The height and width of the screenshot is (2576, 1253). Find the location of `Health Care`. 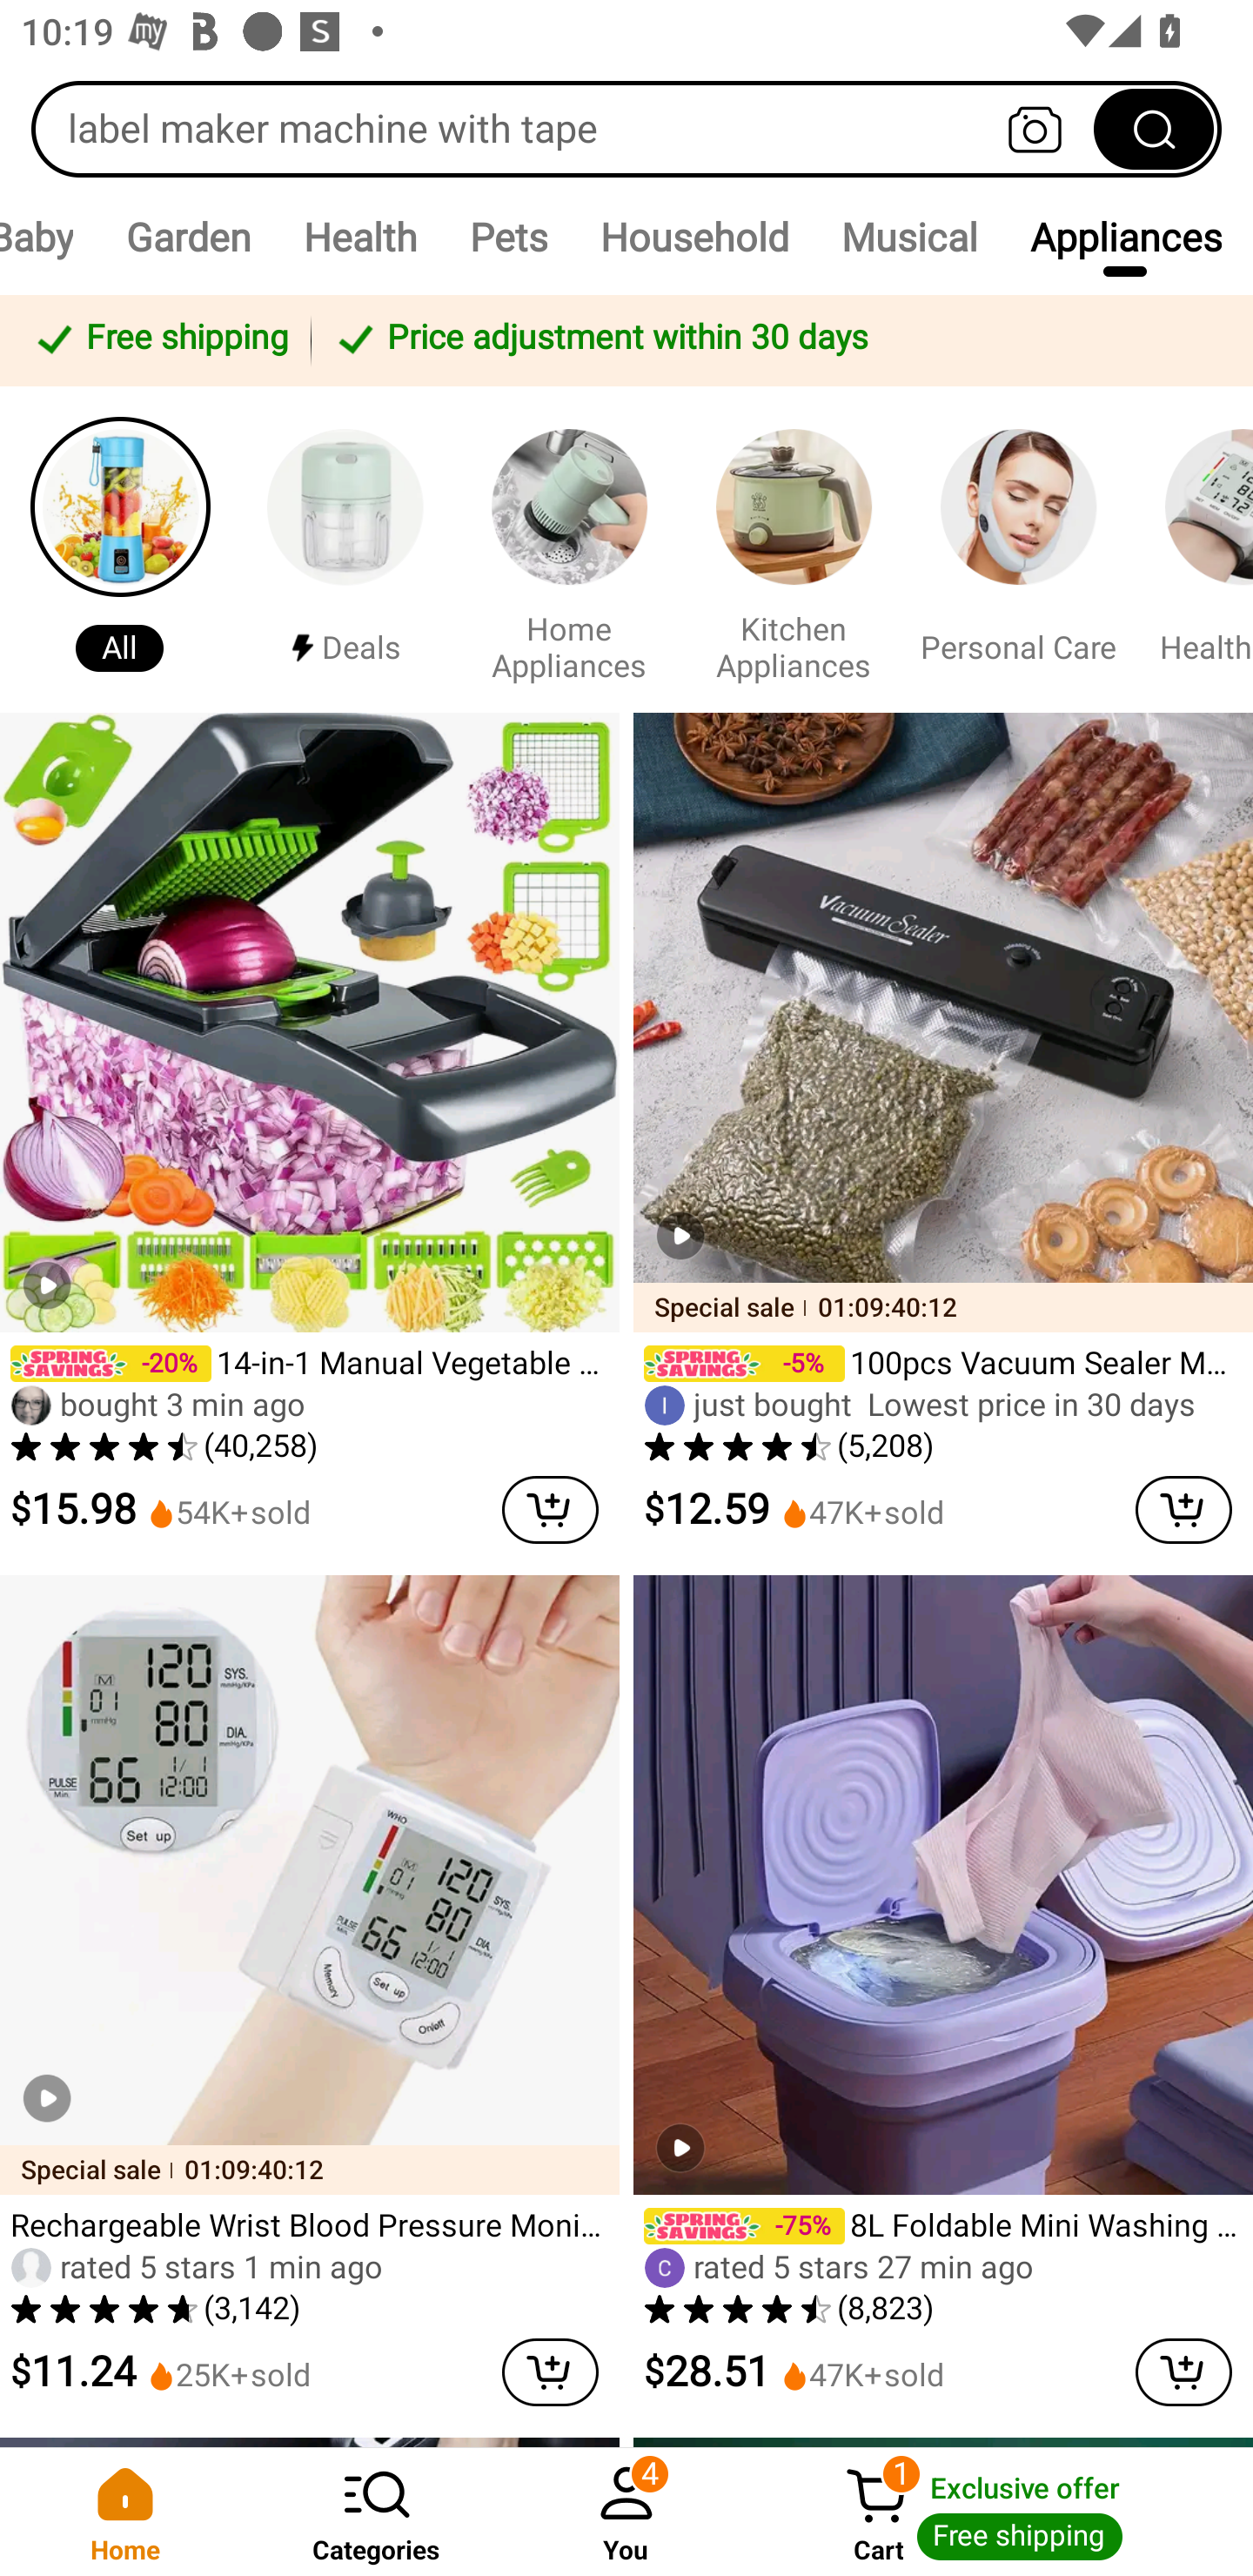

Health Care is located at coordinates (1197, 548).